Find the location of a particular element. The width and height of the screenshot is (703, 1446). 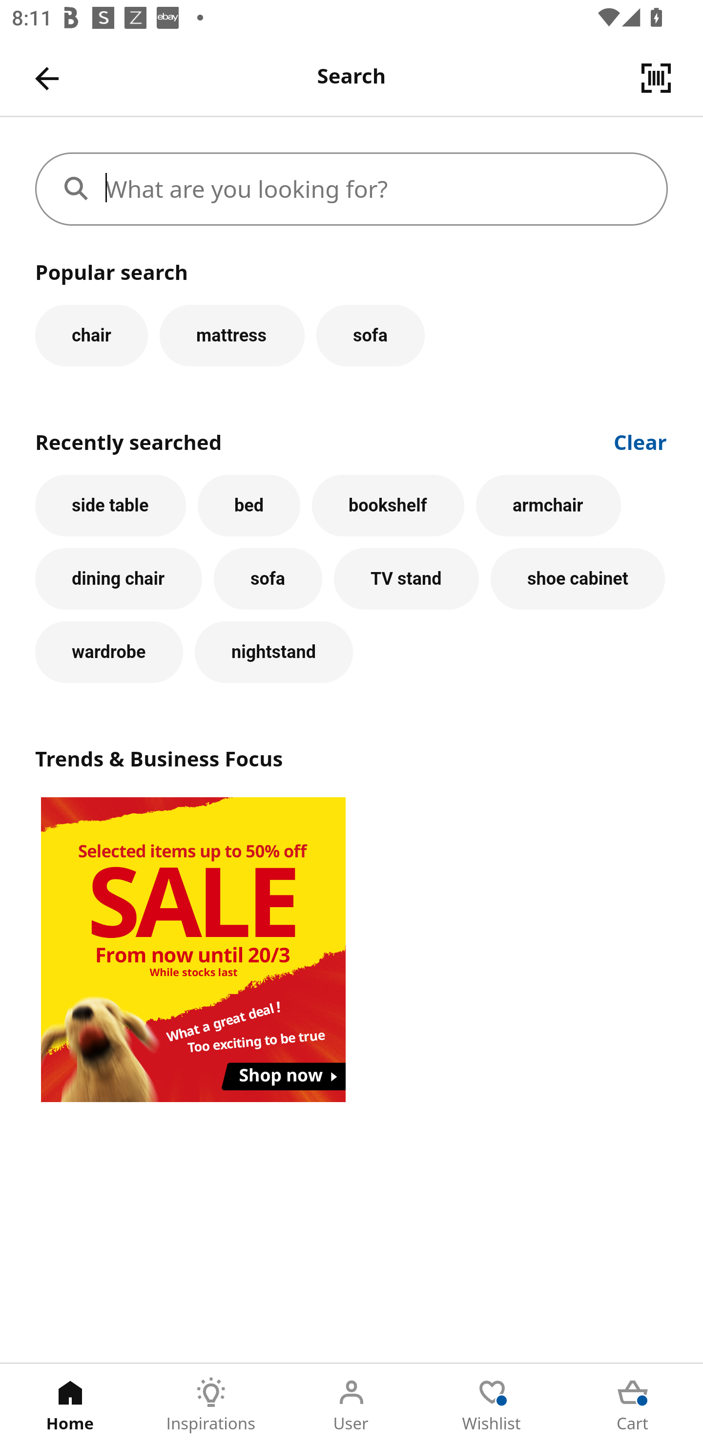

dining chair is located at coordinates (119, 579).